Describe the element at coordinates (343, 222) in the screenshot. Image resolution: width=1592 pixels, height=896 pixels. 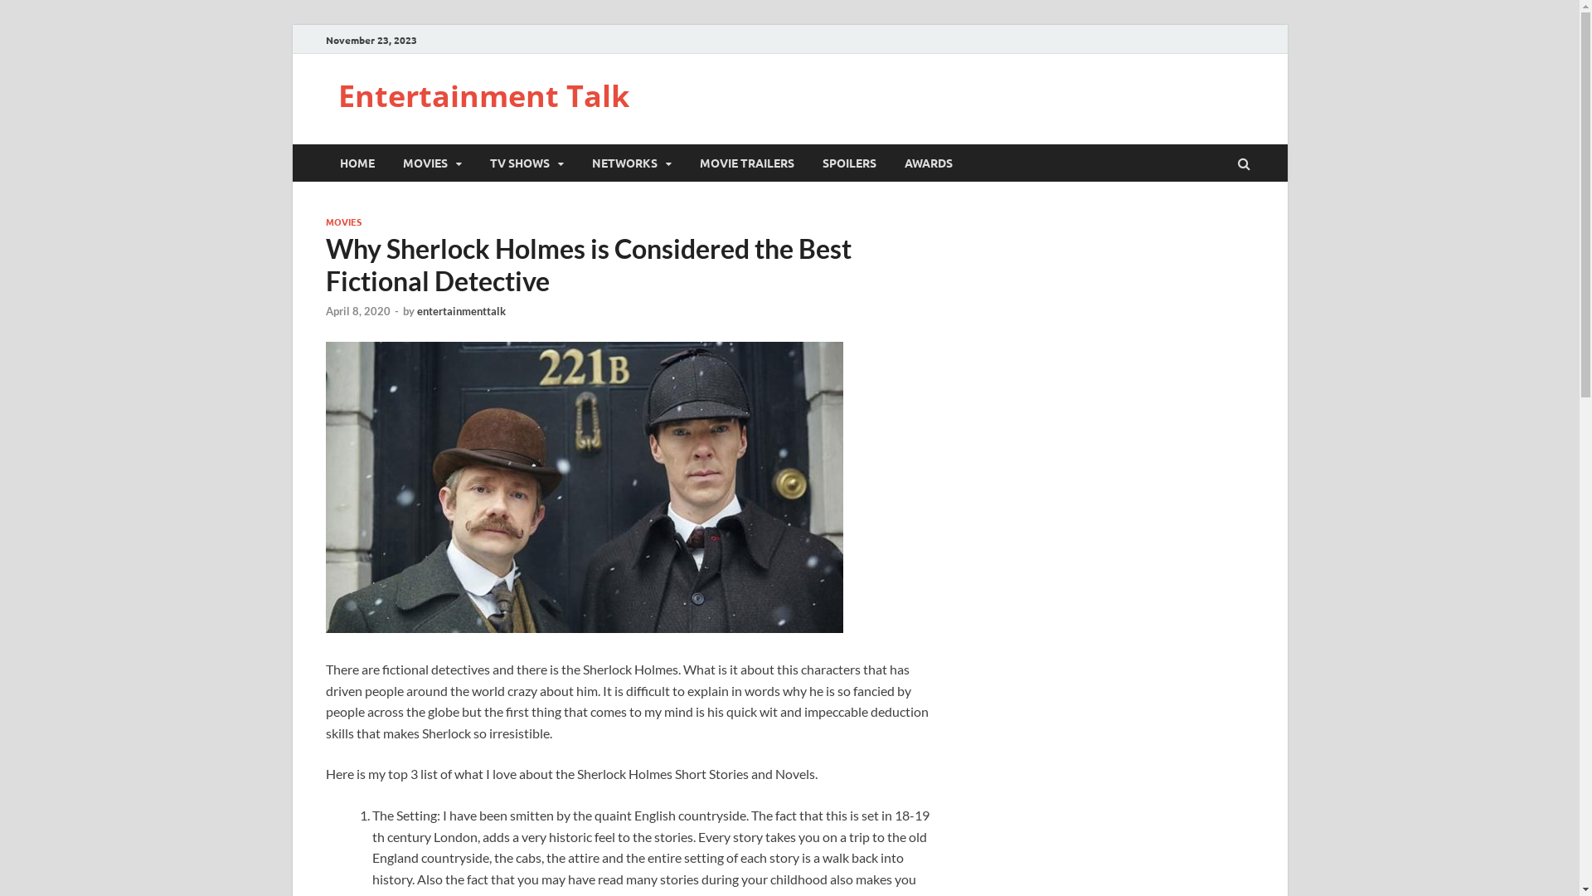
I see `MOVIES` at that location.